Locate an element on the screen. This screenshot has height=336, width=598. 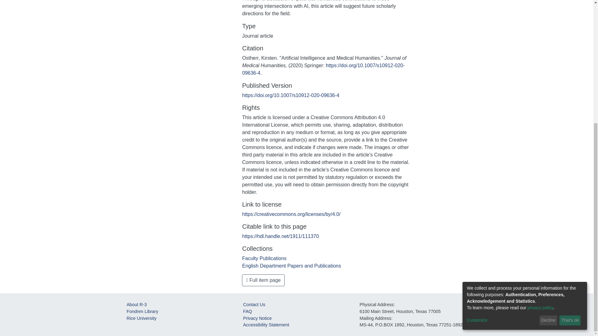
That's ok is located at coordinates (570, 129).